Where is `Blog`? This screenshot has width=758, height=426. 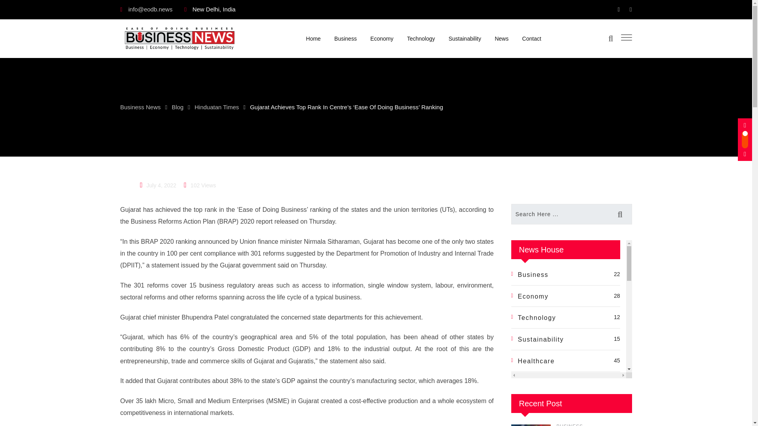 Blog is located at coordinates (178, 106).